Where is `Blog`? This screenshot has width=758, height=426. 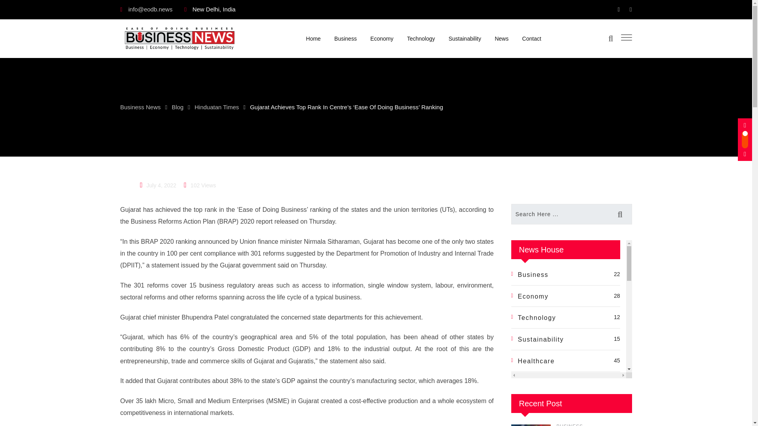 Blog is located at coordinates (178, 106).